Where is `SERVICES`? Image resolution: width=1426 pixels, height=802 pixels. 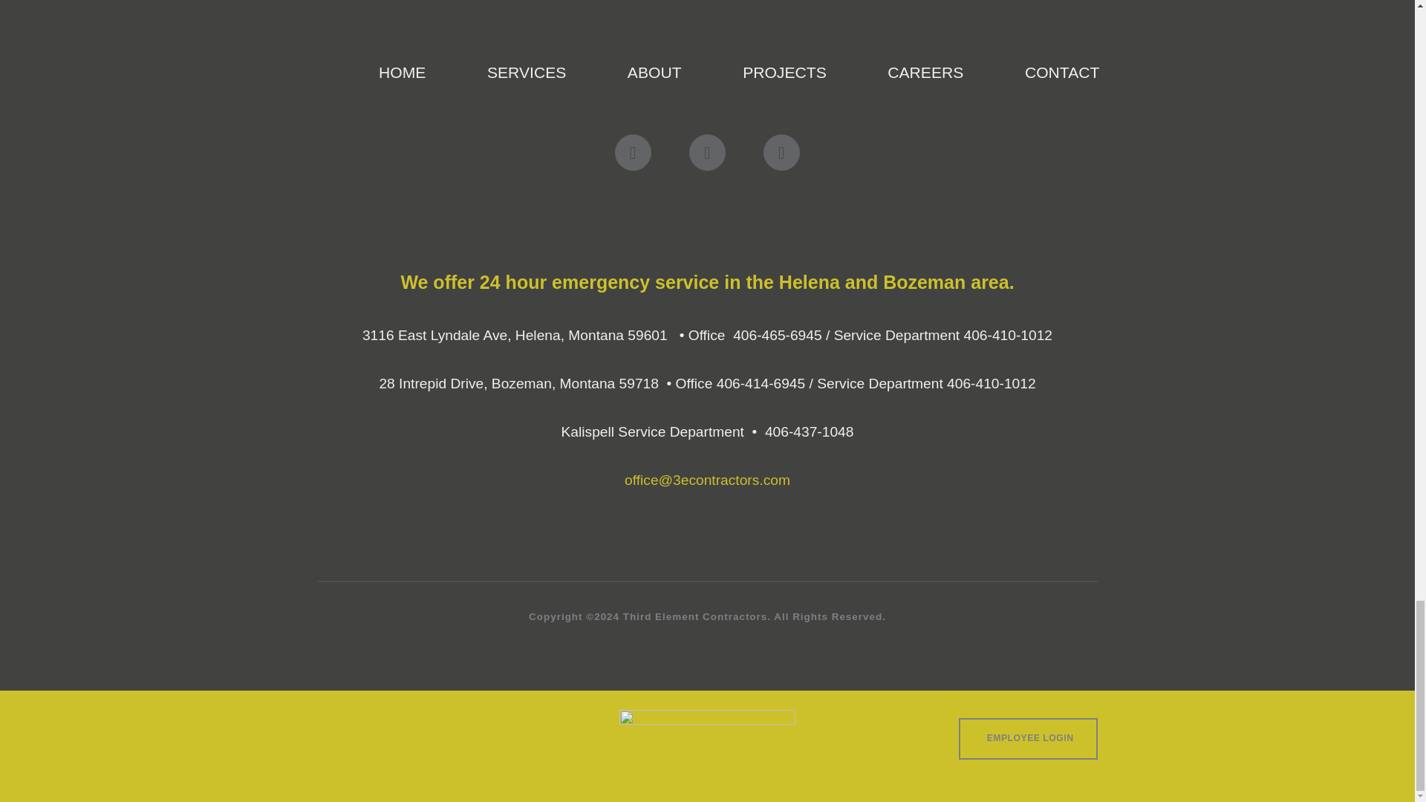
SERVICES is located at coordinates (527, 73).